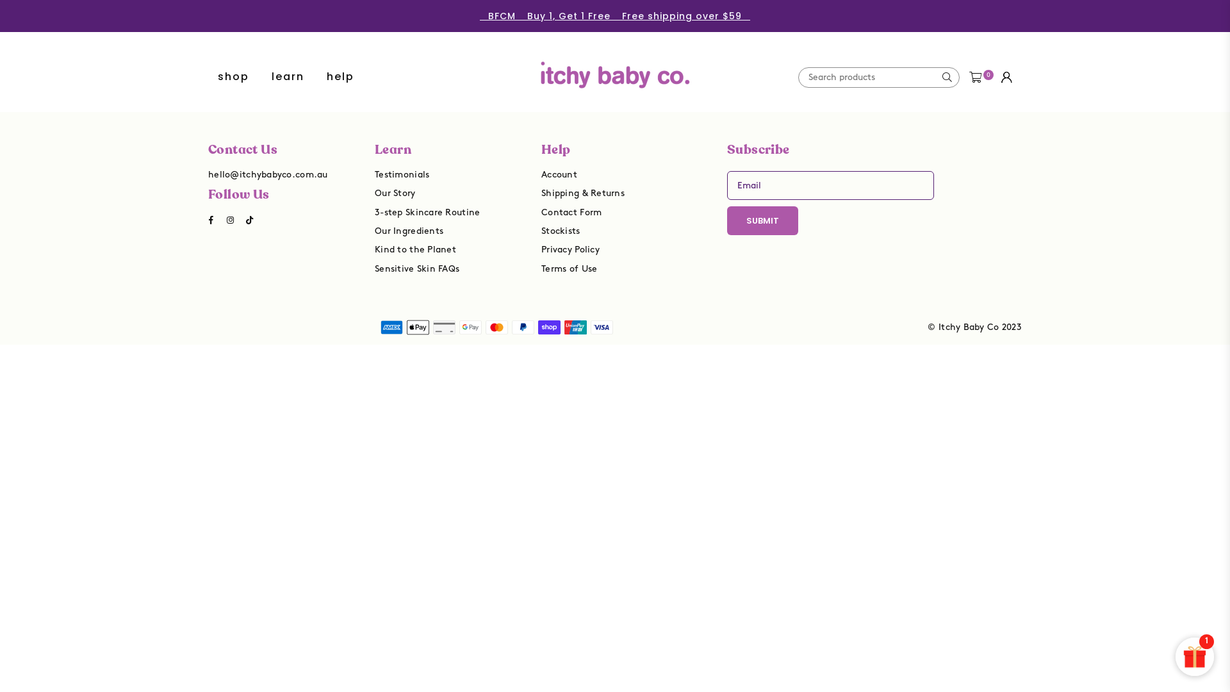  I want to click on Kind to the Planet, so click(415, 250).